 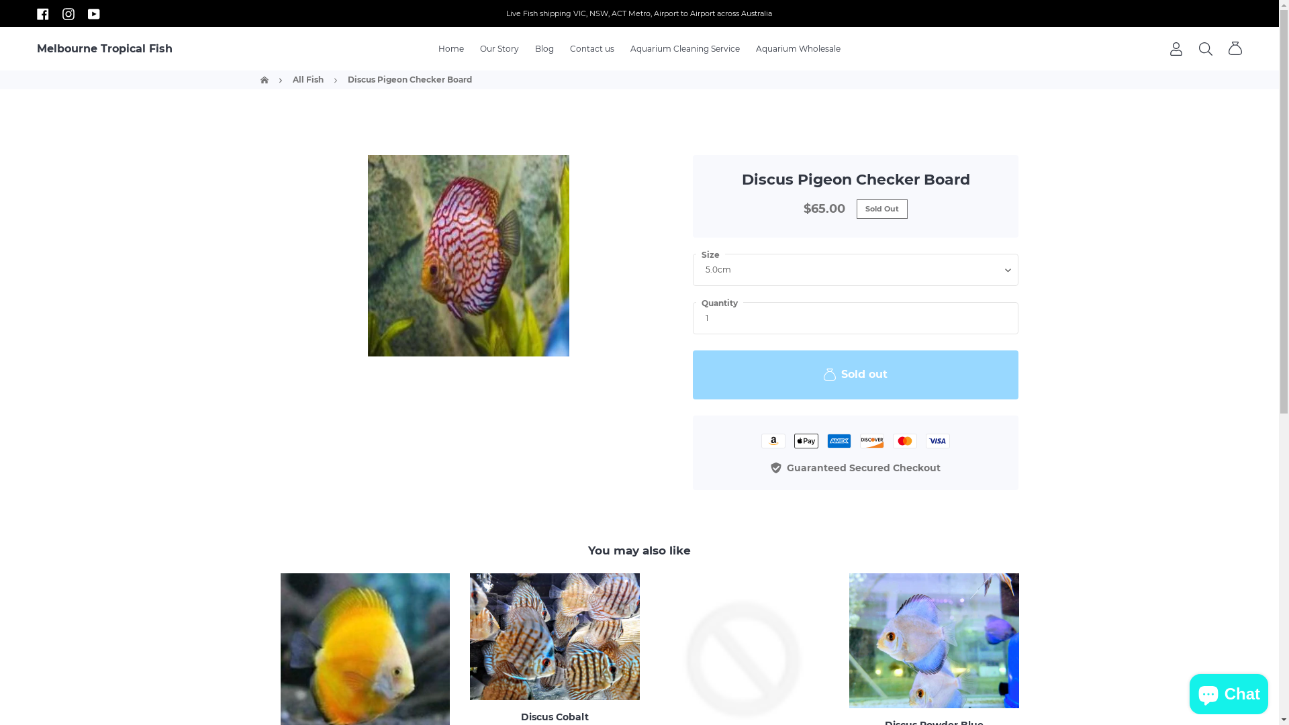 I want to click on Log in, so click(x=1176, y=48).